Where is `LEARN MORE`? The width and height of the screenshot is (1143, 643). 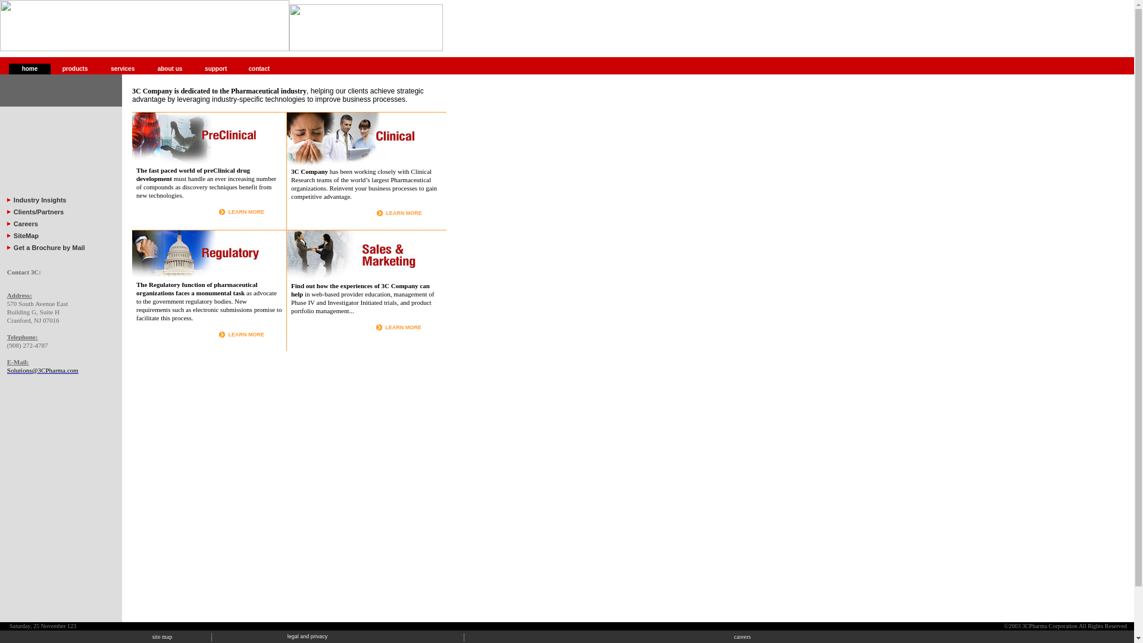
LEARN MORE is located at coordinates (404, 213).